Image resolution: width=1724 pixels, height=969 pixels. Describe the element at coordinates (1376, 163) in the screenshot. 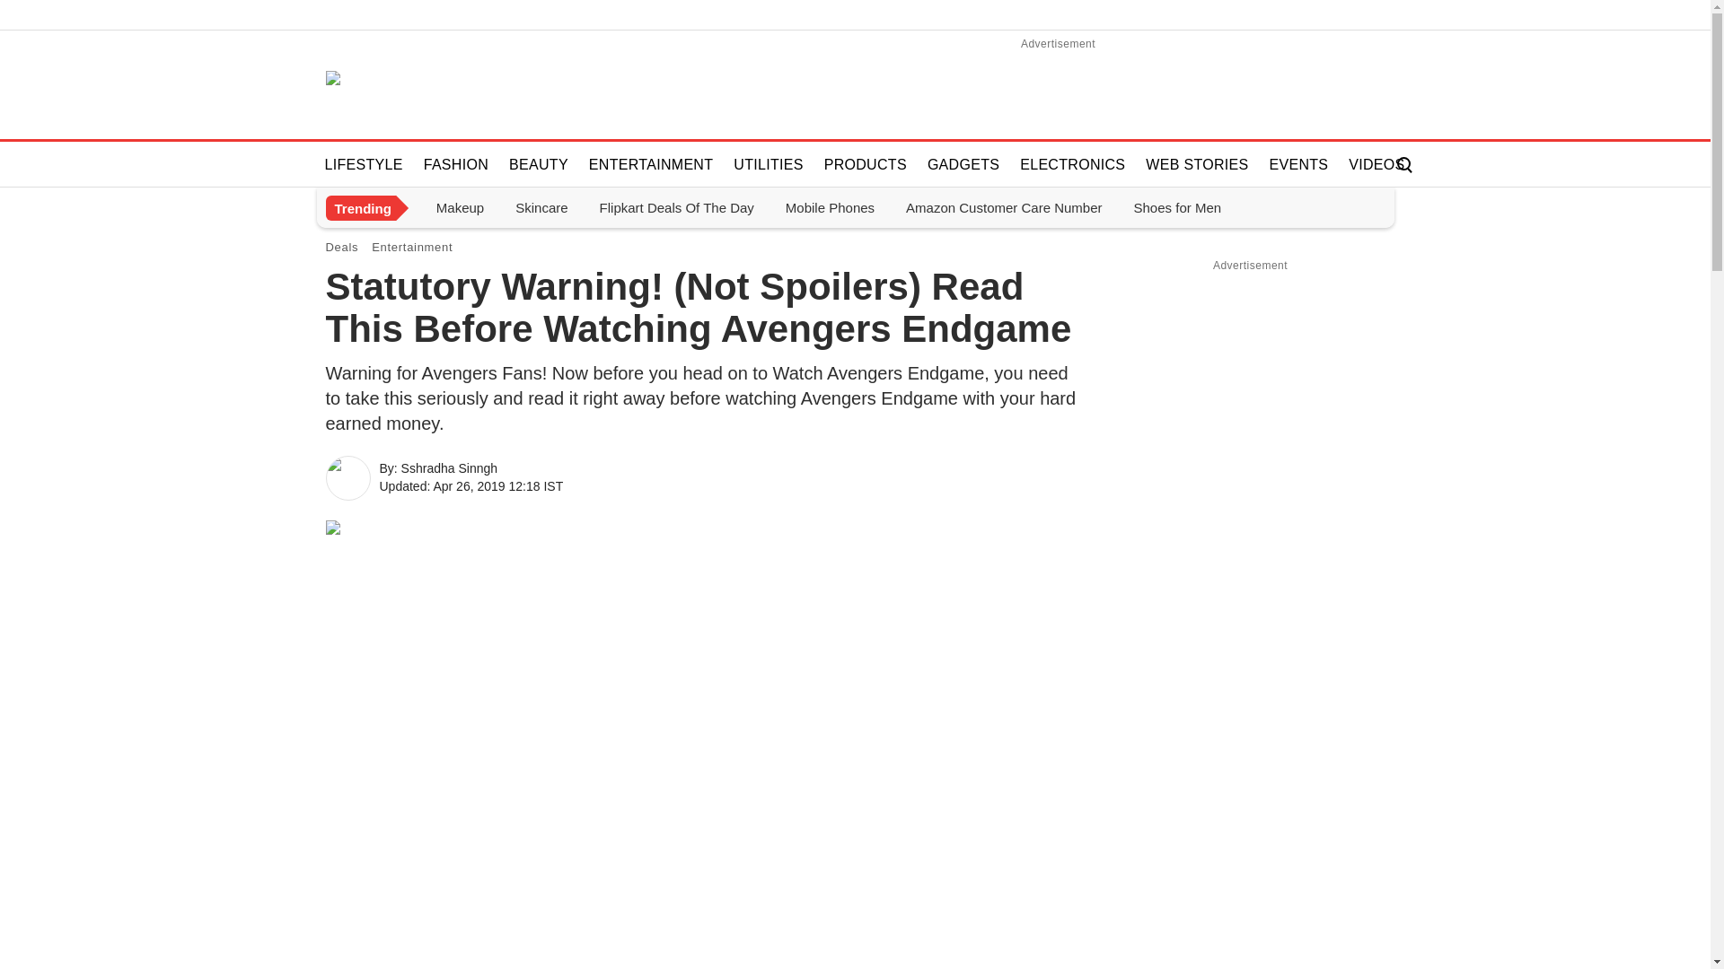

I see `Videos` at that location.